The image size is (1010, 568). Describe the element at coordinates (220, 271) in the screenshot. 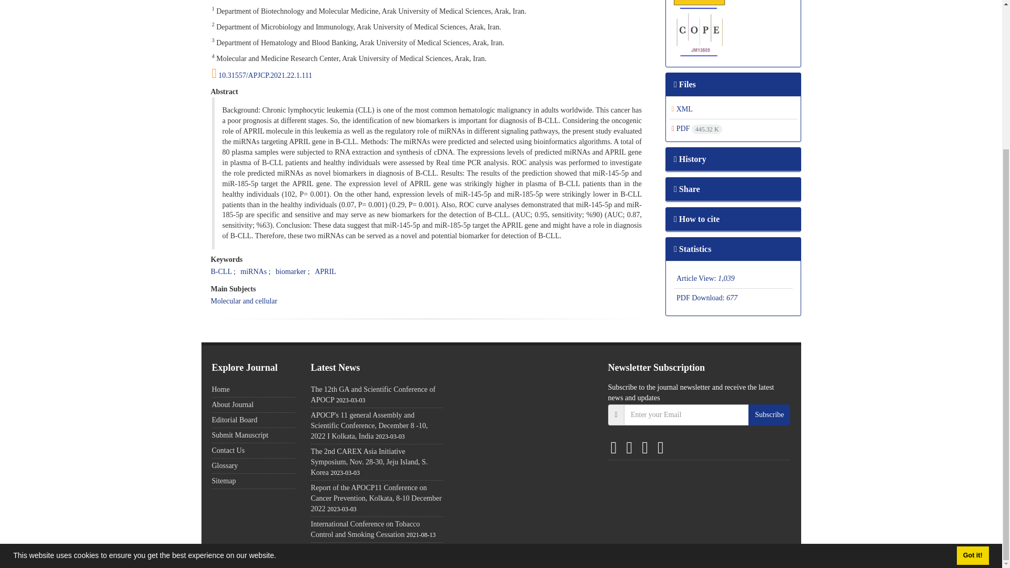

I see `B-CLL` at that location.